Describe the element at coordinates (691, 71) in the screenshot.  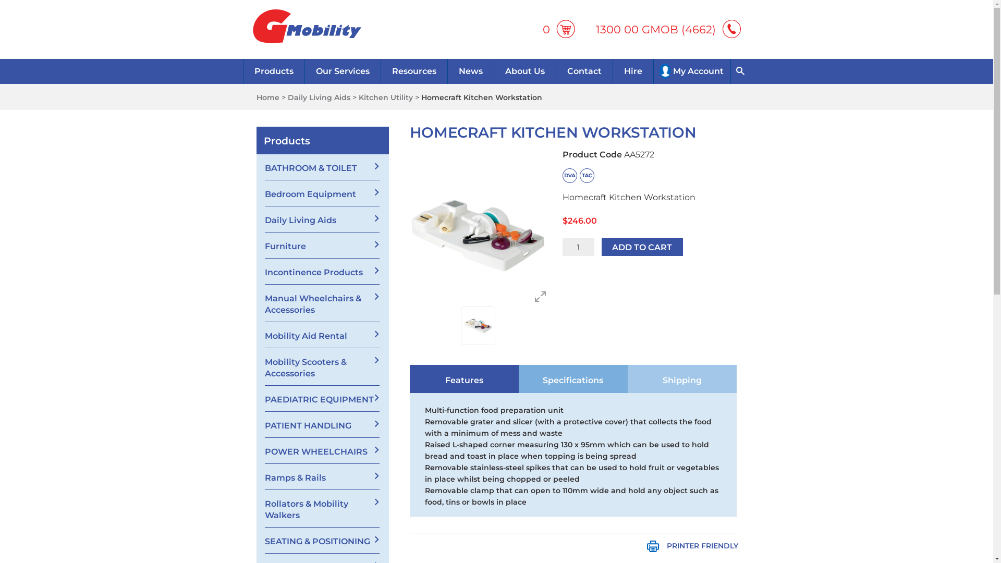
I see `My Account` at that location.